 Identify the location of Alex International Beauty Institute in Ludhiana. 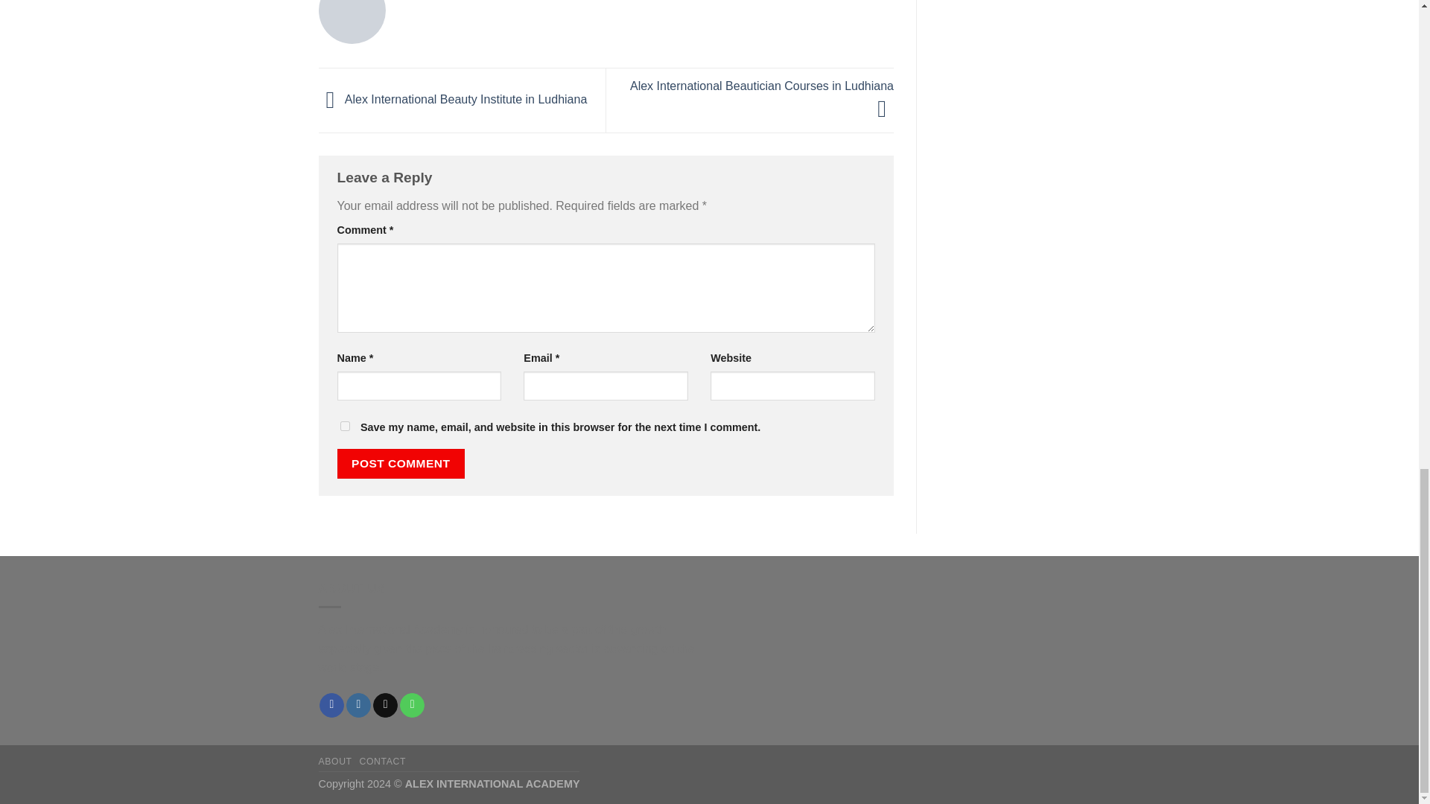
(453, 99).